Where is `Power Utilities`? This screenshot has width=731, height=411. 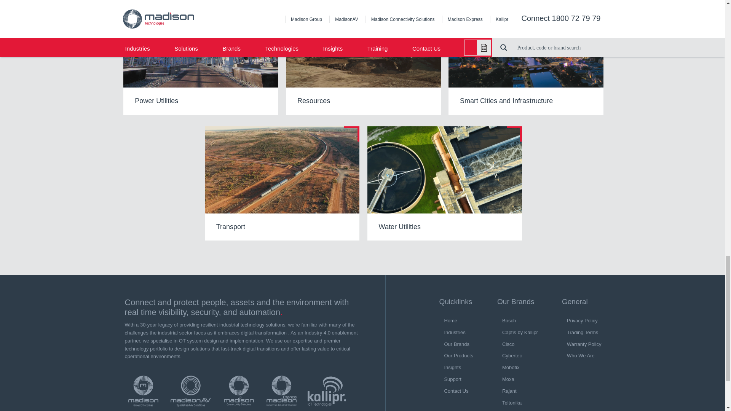
Power Utilities is located at coordinates (201, 57).